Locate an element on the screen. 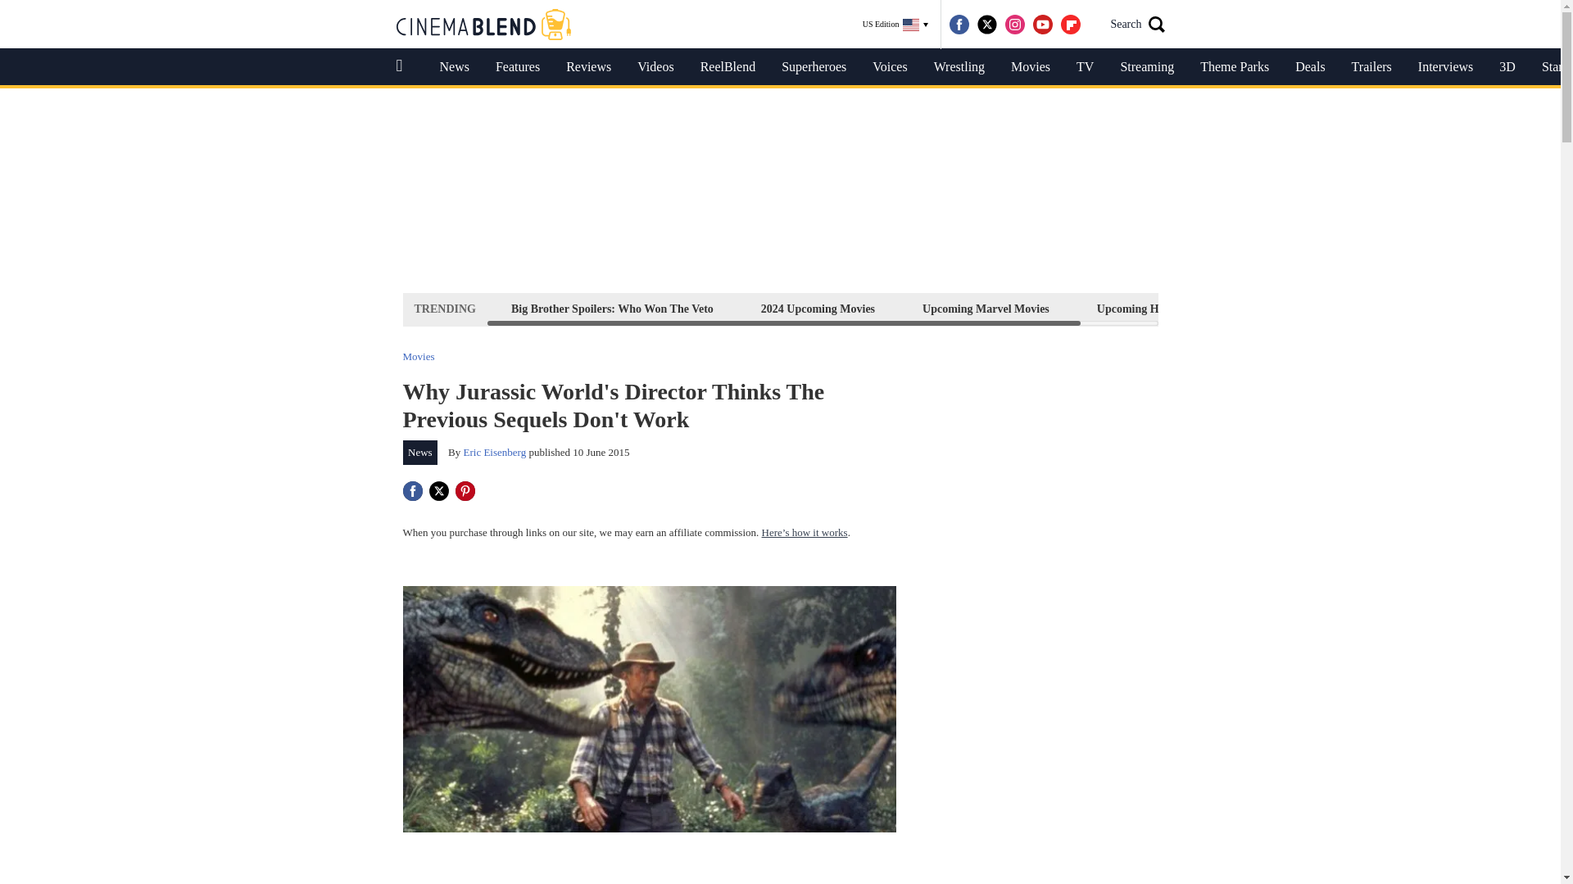  Movies is located at coordinates (1030, 67).